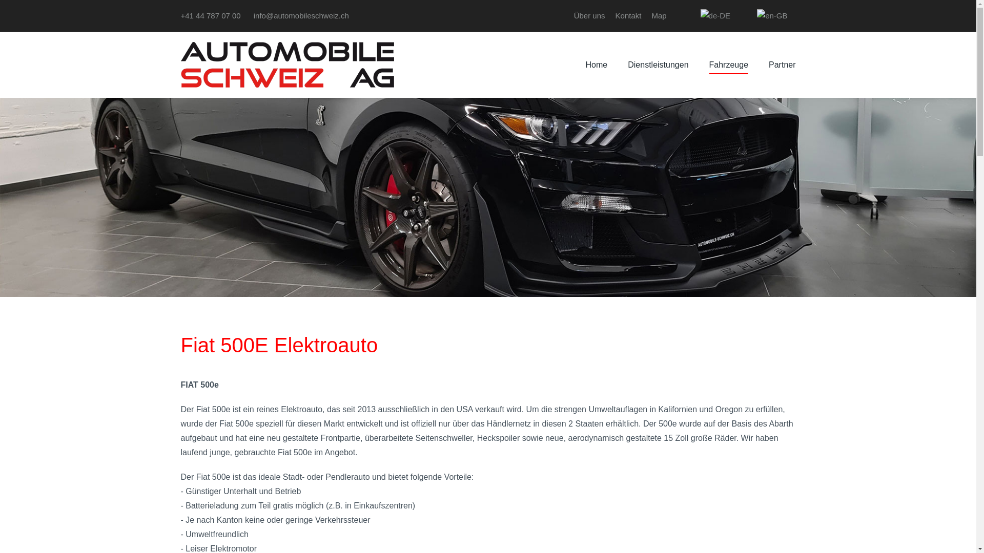  What do you see at coordinates (659, 16) in the screenshot?
I see `Map` at bounding box center [659, 16].